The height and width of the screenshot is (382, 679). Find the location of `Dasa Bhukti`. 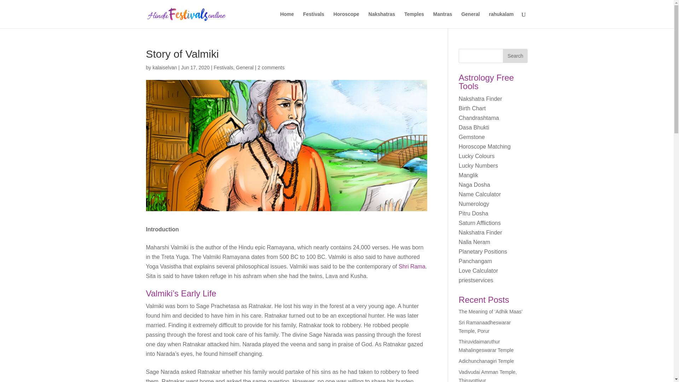

Dasa Bhukti is located at coordinates (474, 127).